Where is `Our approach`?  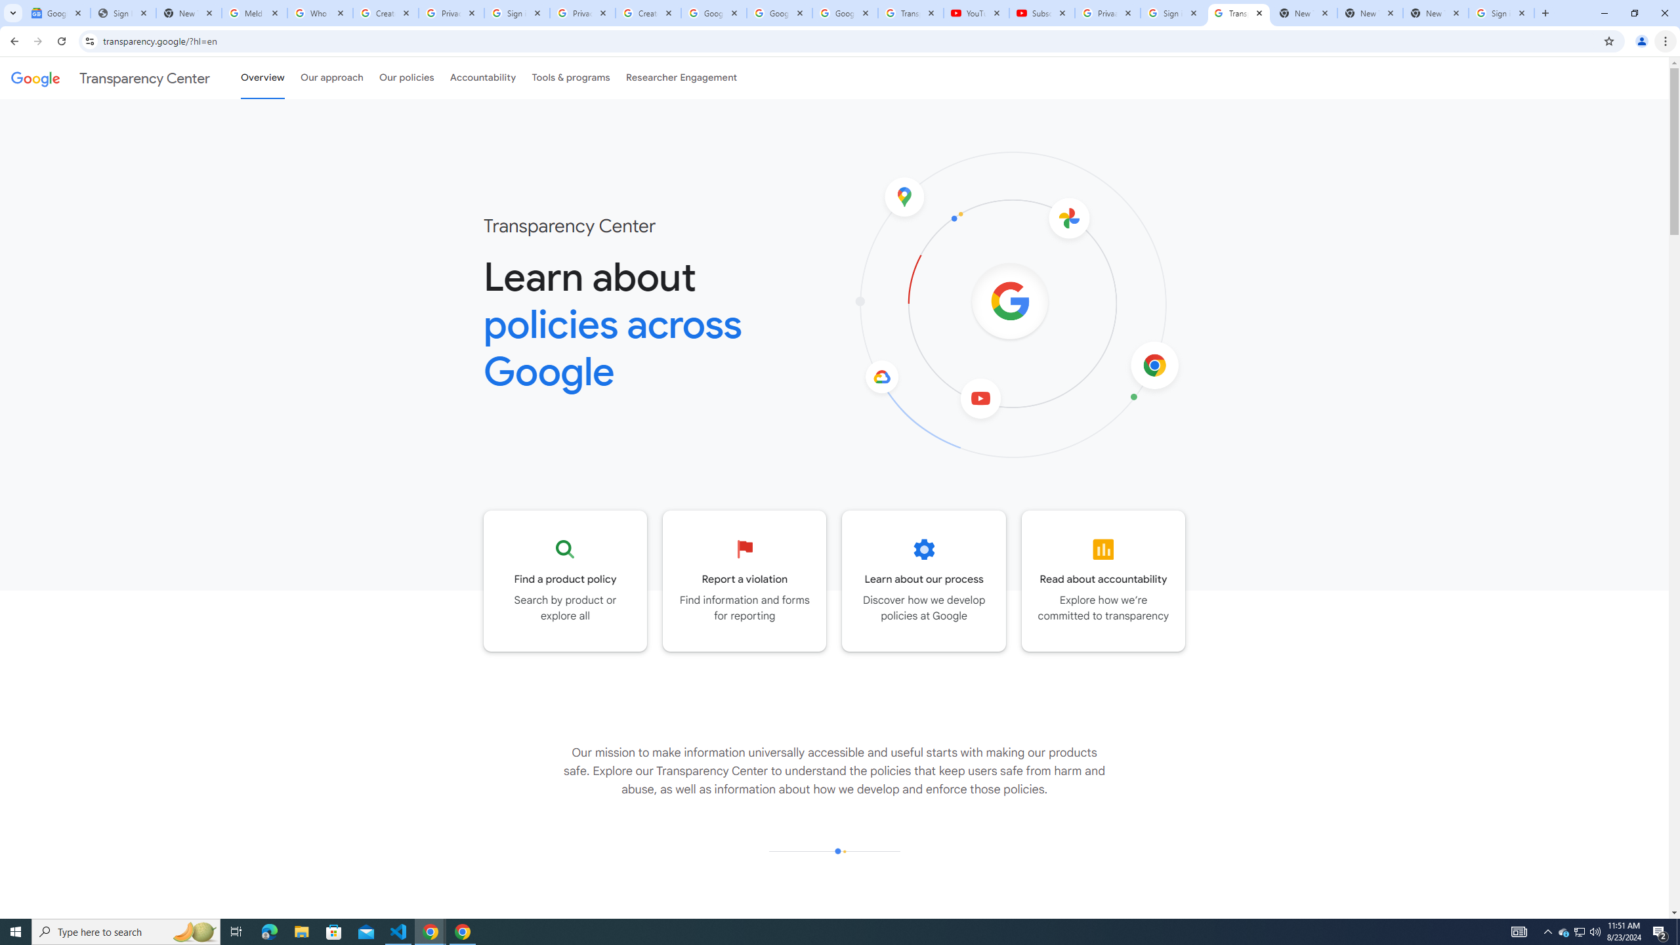
Our approach is located at coordinates (331, 77).